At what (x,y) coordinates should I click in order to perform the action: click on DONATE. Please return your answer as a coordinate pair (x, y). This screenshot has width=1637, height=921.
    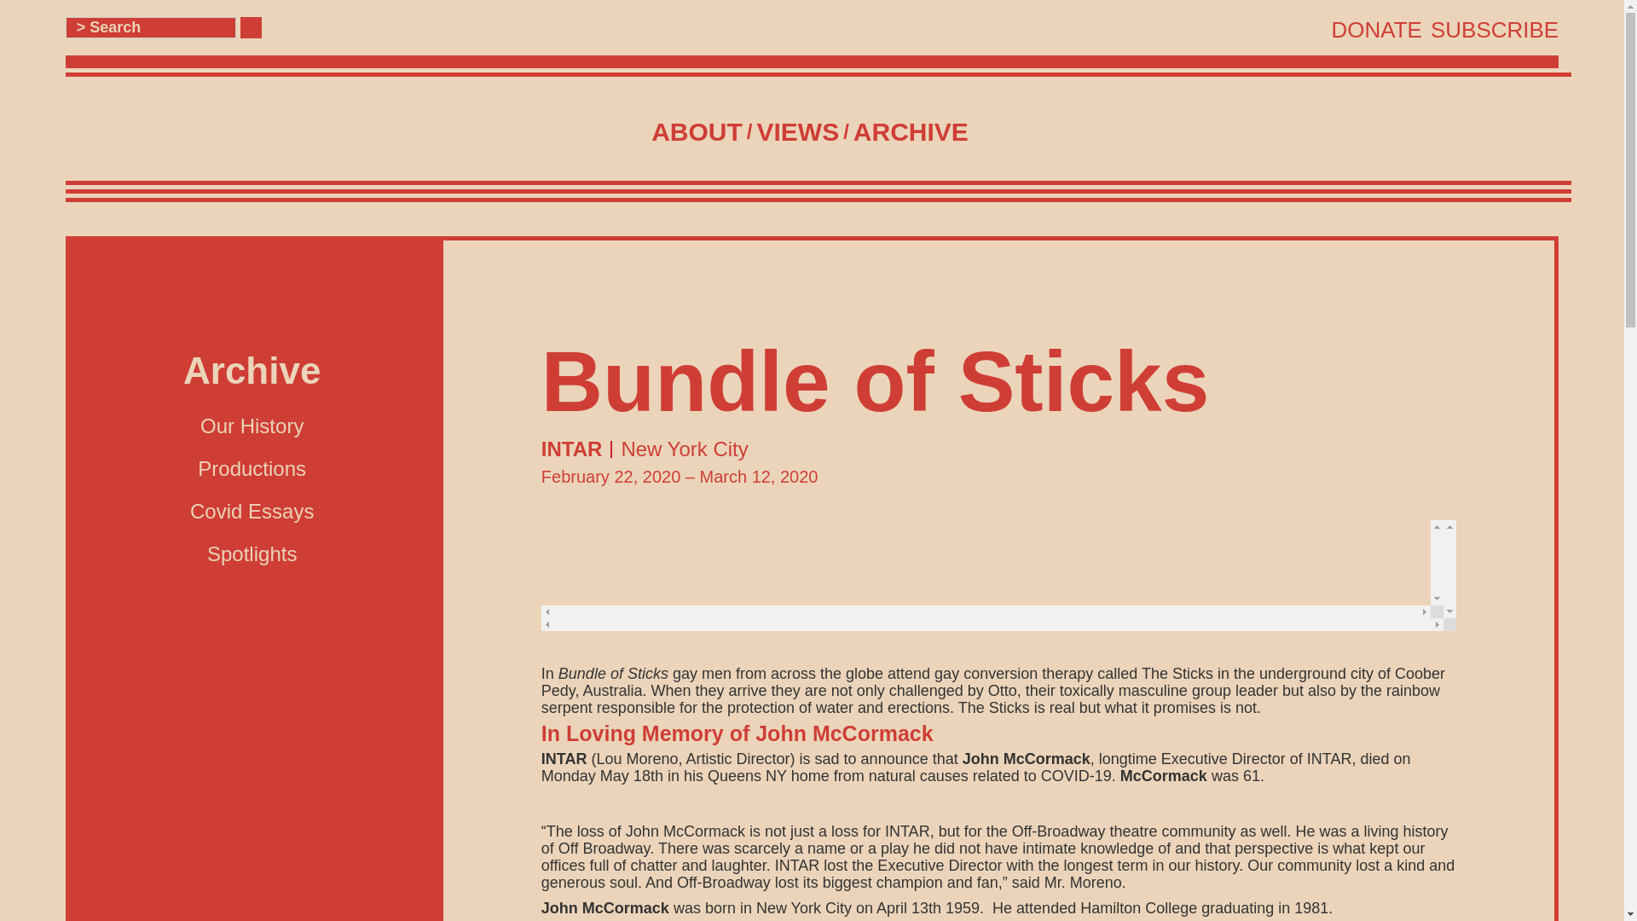
    Looking at the image, I should click on (1377, 29).